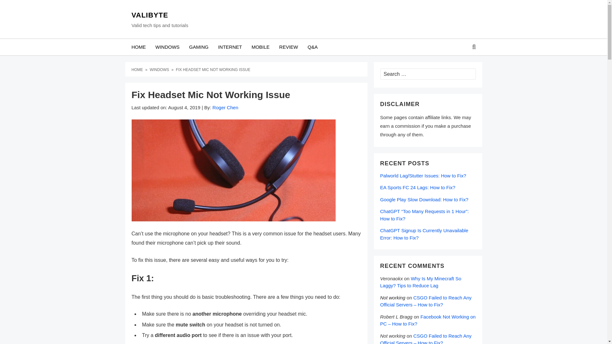  I want to click on Home, so click(138, 69).